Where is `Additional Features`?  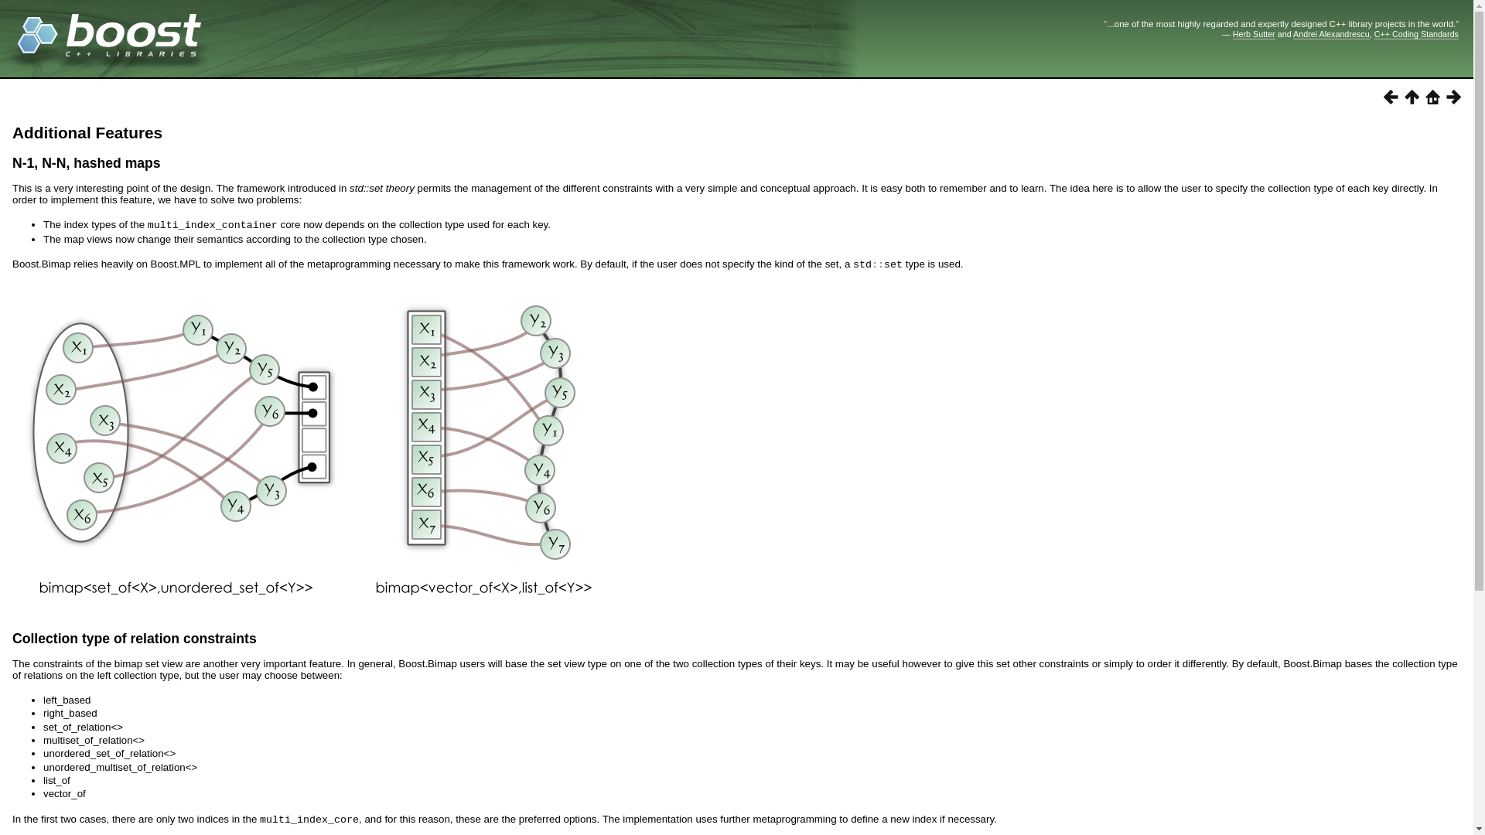 Additional Features is located at coordinates (87, 131).